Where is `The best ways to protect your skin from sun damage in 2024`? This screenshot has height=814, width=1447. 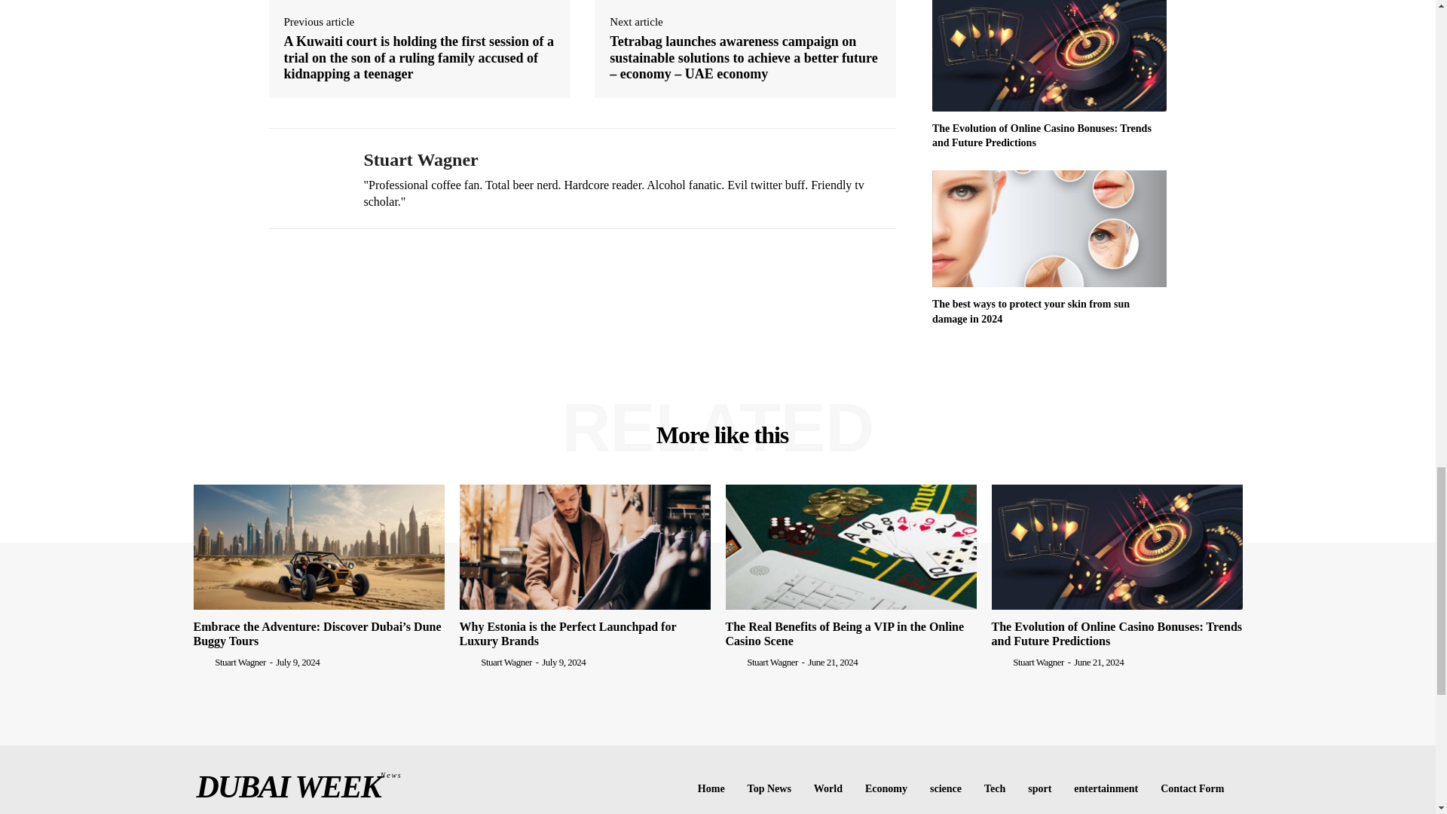
The best ways to protect your skin from sun damage in 2024 is located at coordinates (1049, 229).